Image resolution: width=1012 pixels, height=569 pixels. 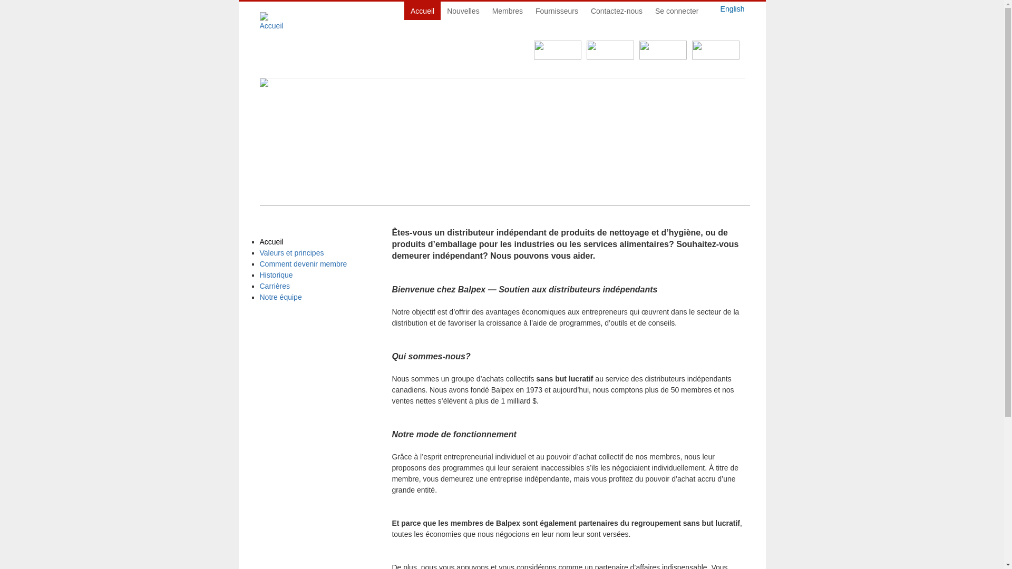 I want to click on English, so click(x=733, y=9).